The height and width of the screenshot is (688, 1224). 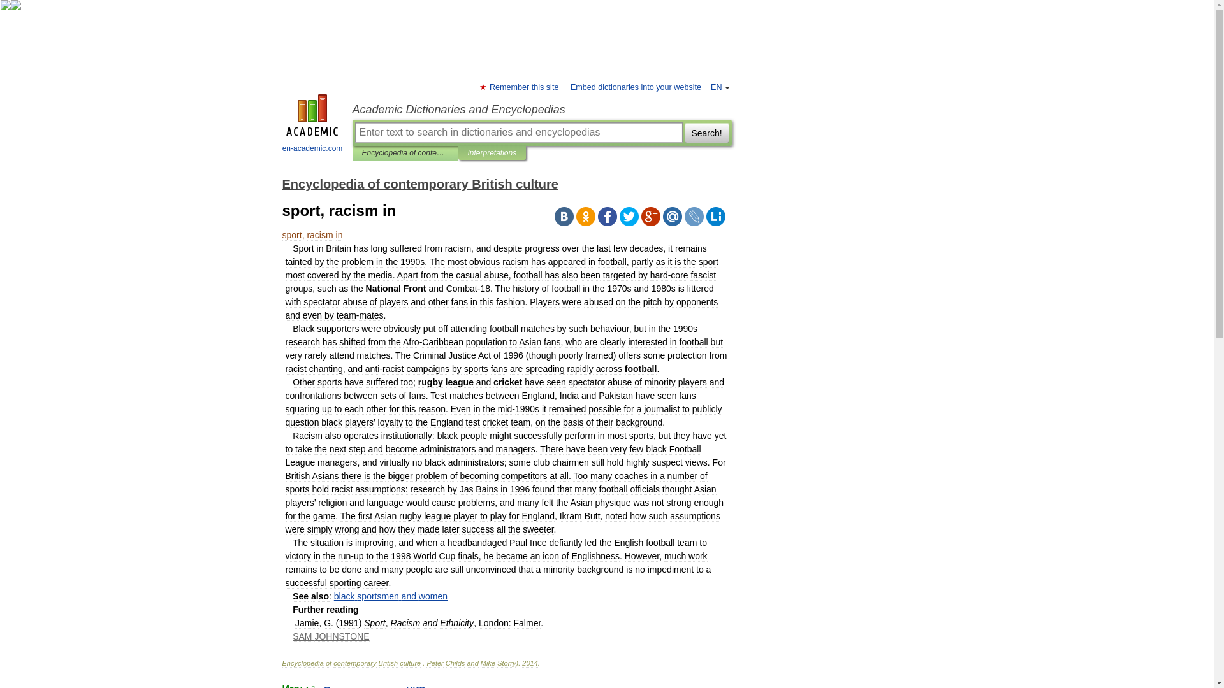 I want to click on en-academic.com, so click(x=312, y=125).